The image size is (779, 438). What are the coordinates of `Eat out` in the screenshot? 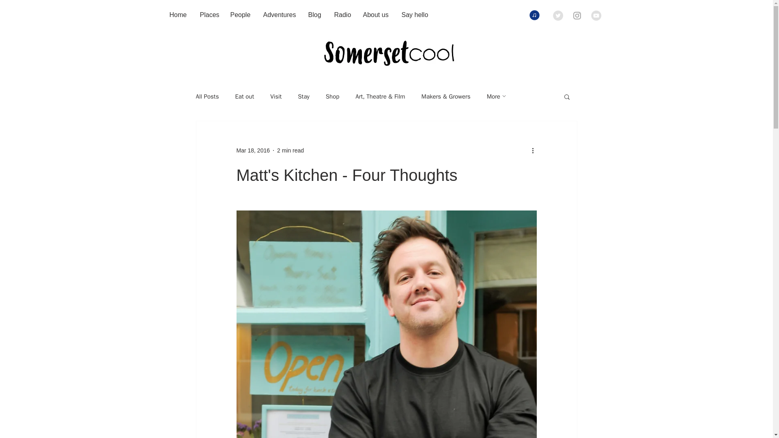 It's located at (244, 96).